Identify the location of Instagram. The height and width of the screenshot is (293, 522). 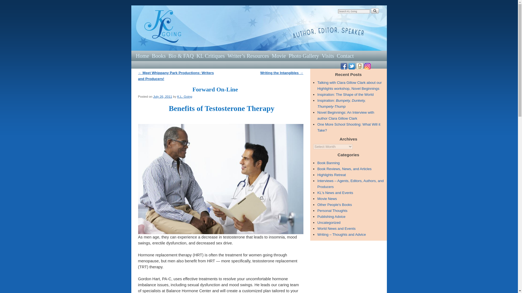
(368, 66).